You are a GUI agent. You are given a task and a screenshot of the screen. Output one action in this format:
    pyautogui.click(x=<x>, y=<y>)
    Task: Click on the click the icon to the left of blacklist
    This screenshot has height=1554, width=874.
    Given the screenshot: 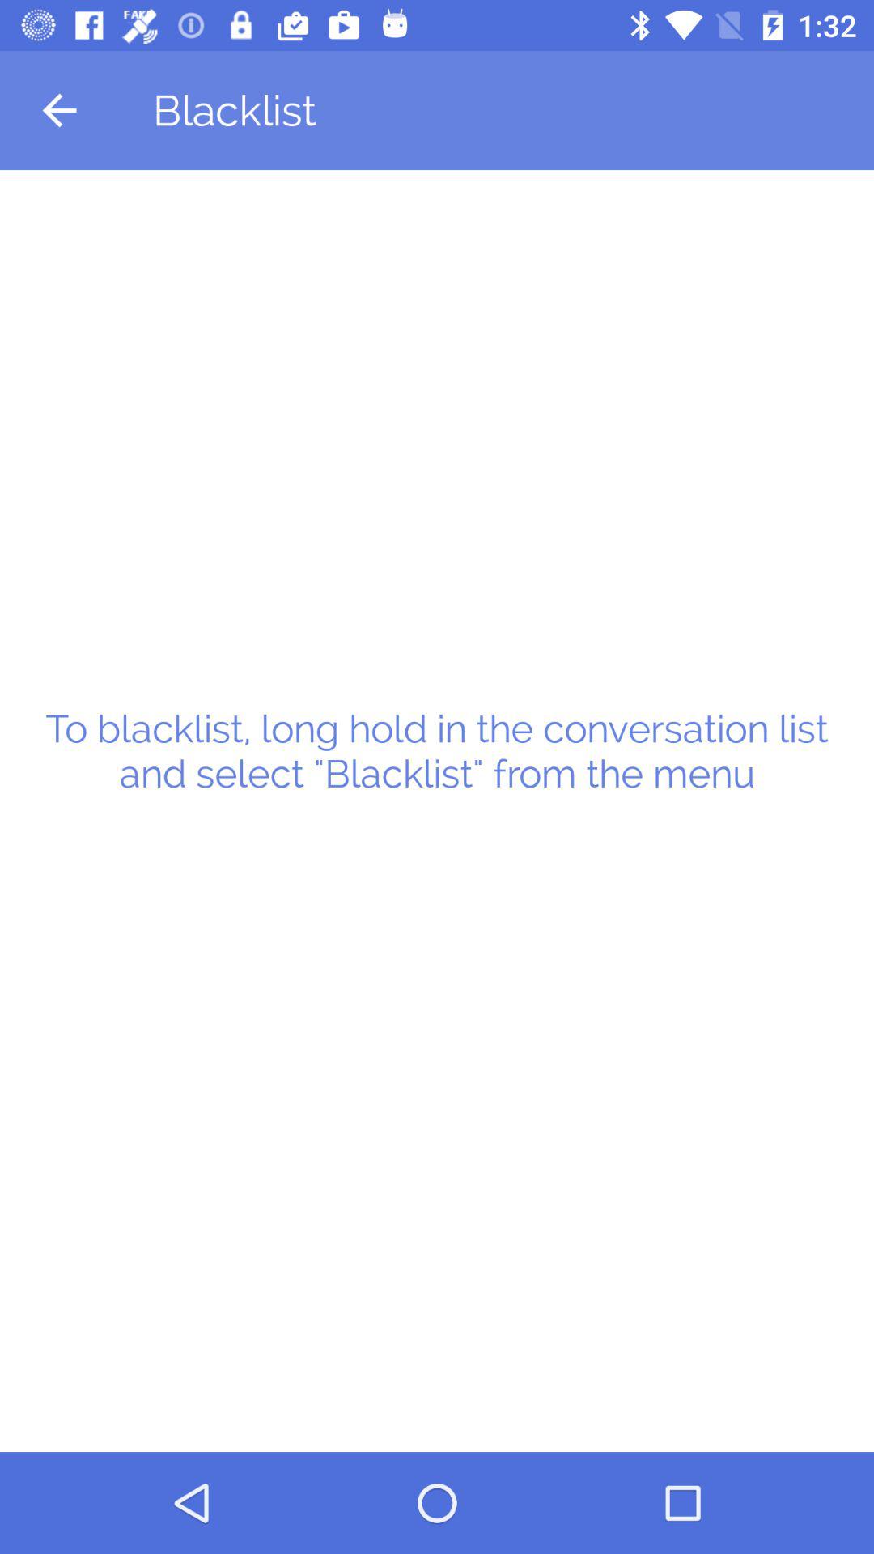 What is the action you would take?
    pyautogui.click(x=59, y=110)
    